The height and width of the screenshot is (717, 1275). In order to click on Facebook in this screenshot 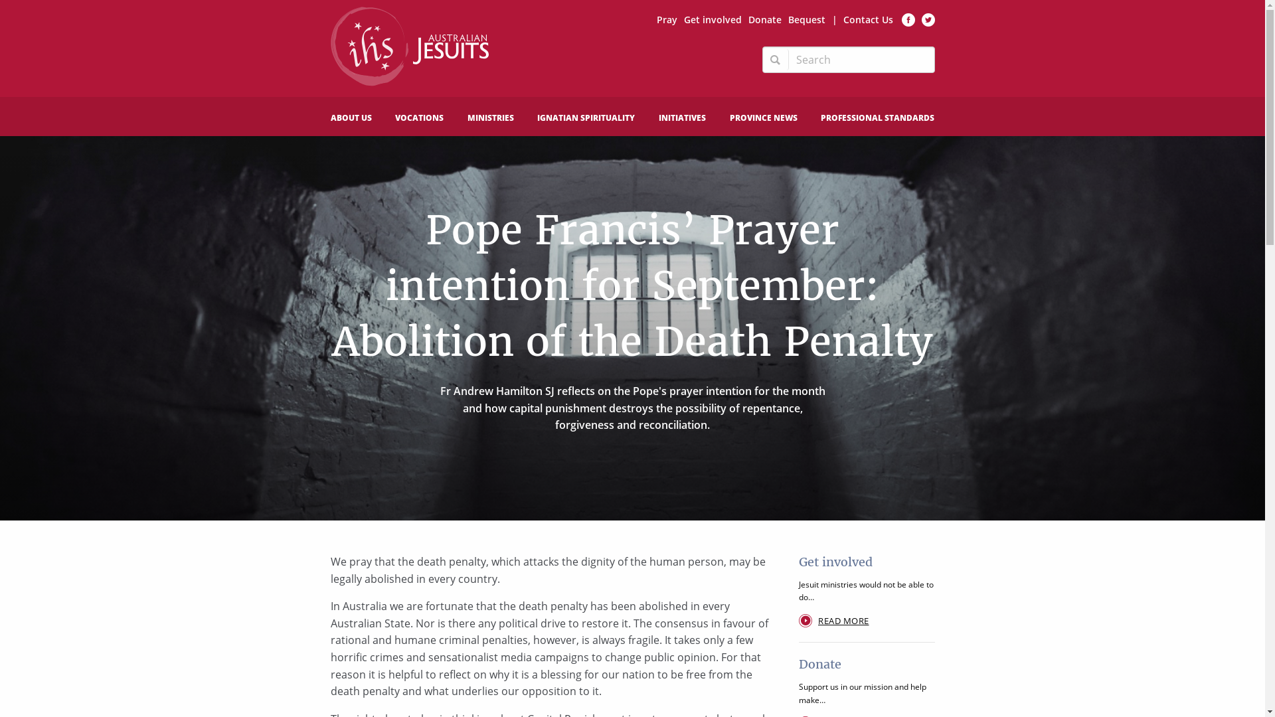, I will do `click(908, 20)`.